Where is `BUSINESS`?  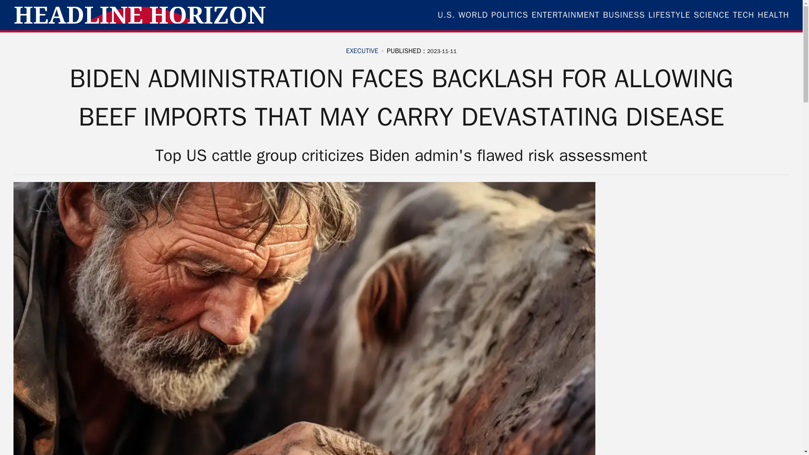 BUSINESS is located at coordinates (624, 15).